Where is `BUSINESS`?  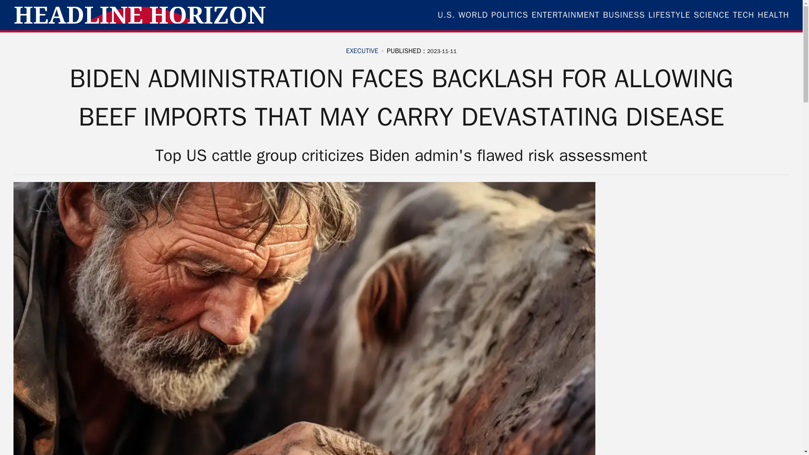 BUSINESS is located at coordinates (624, 15).